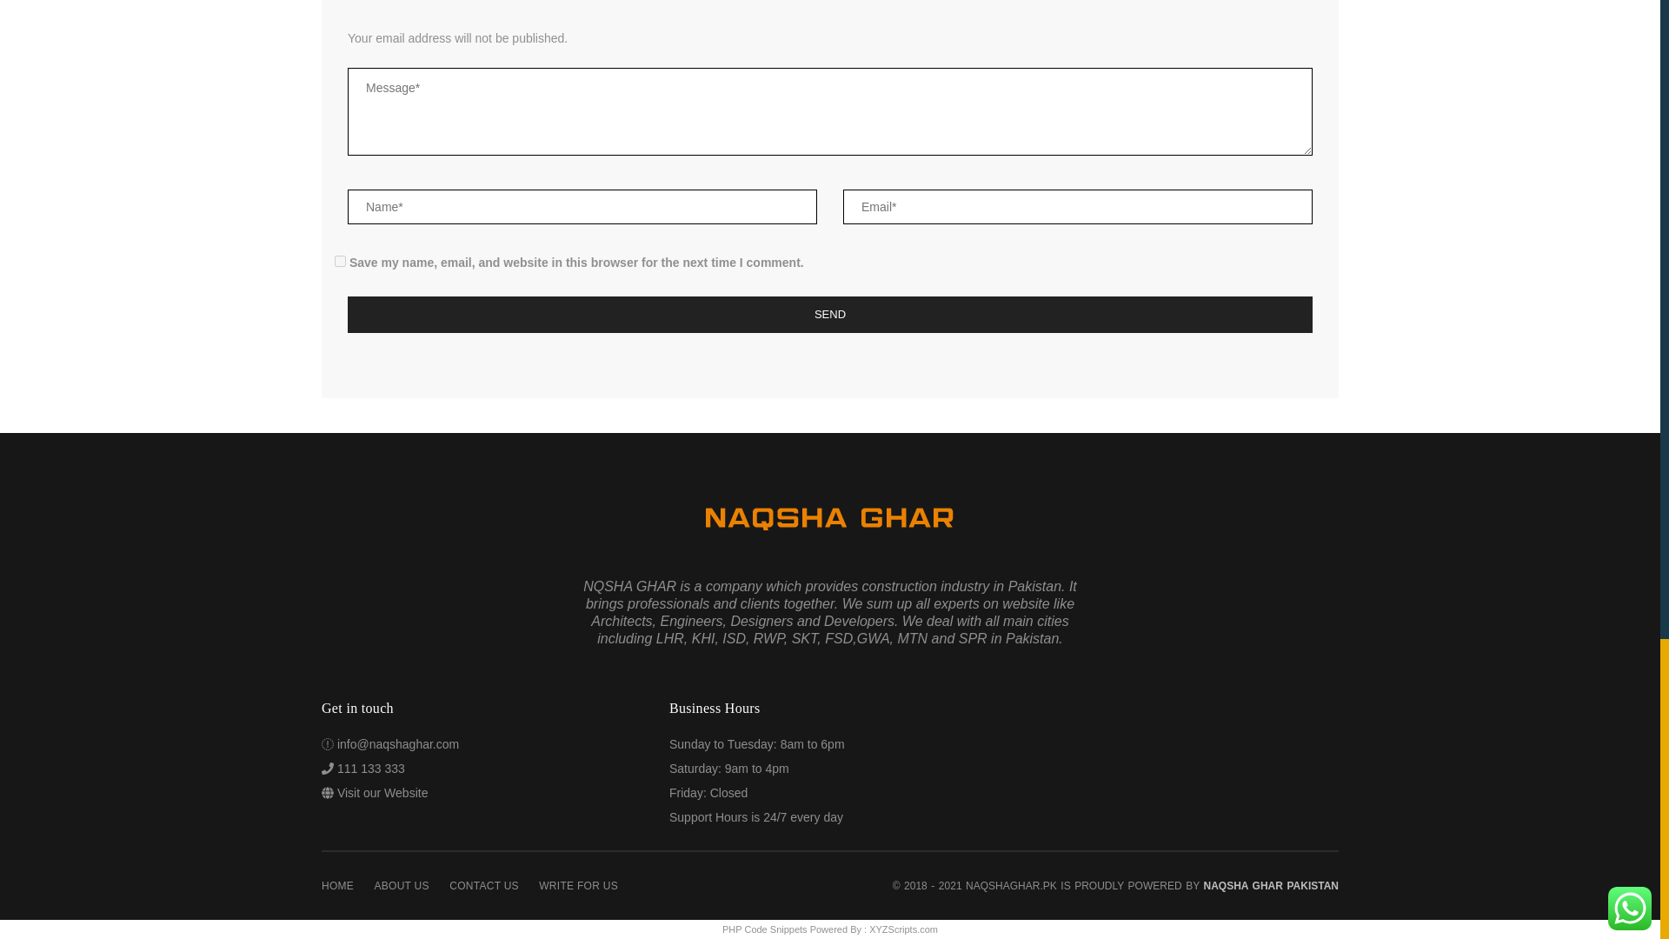 This screenshot has height=939, width=1669. What do you see at coordinates (829, 315) in the screenshot?
I see `Send` at bounding box center [829, 315].